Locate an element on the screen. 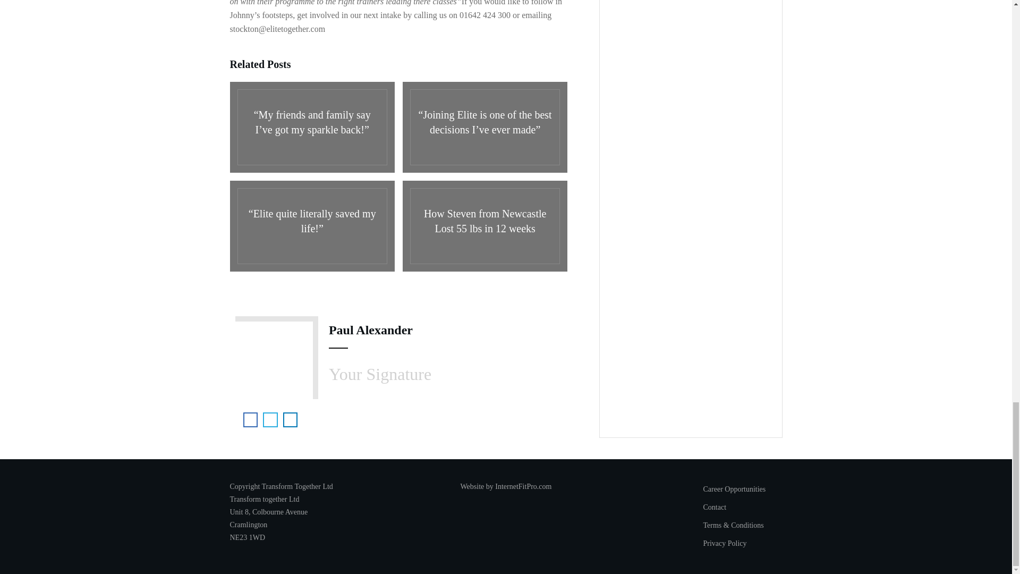  How Steven from Newcastle Lost 55 lbs in 12 weeks is located at coordinates (484, 226).